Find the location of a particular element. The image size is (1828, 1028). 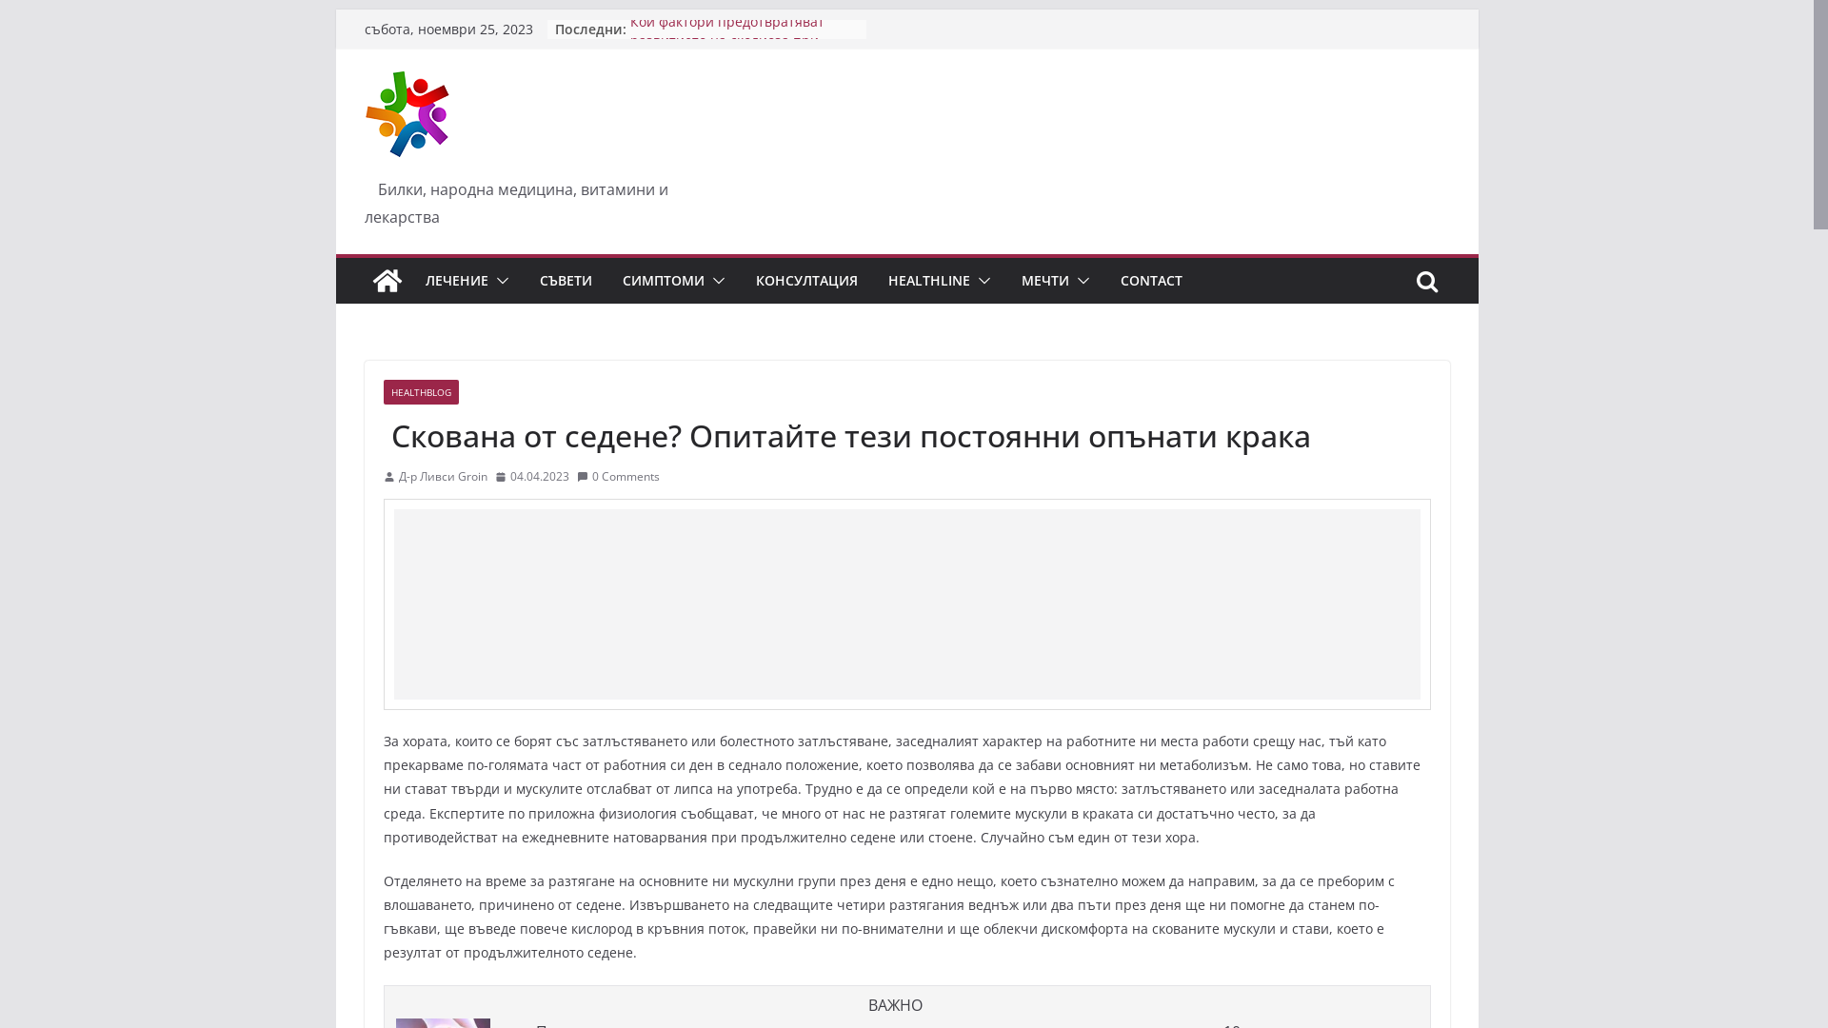

CONTACT is located at coordinates (1150, 281).